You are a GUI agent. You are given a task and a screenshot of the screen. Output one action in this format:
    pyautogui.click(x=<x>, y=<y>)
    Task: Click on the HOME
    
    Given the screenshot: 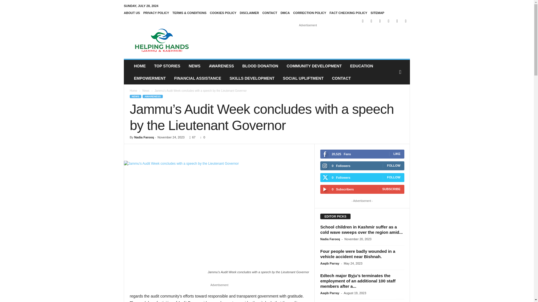 What is the action you would take?
    pyautogui.click(x=140, y=66)
    